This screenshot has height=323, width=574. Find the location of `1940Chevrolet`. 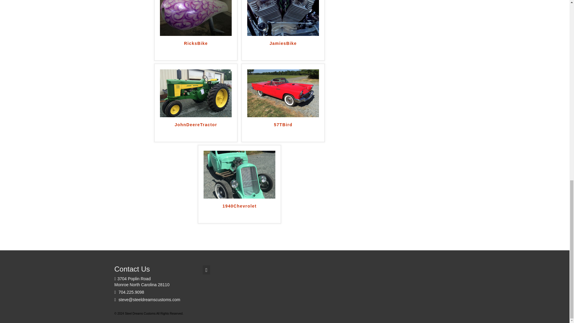

1940Chevrolet is located at coordinates (239, 212).